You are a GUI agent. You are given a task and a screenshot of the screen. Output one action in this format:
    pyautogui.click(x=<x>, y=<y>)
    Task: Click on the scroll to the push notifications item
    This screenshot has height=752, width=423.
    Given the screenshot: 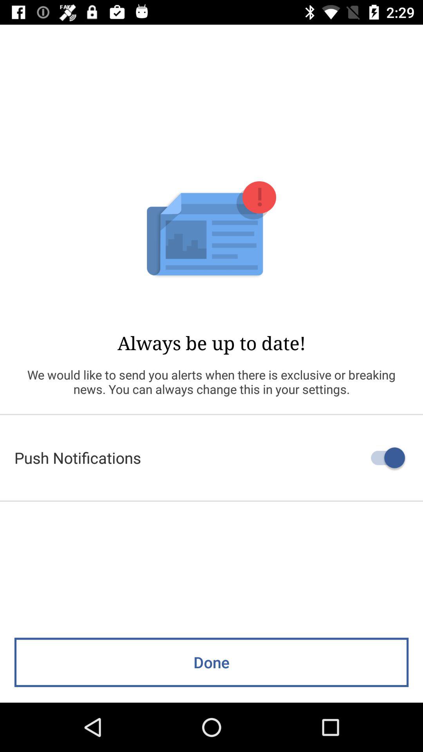 What is the action you would take?
    pyautogui.click(x=211, y=457)
    